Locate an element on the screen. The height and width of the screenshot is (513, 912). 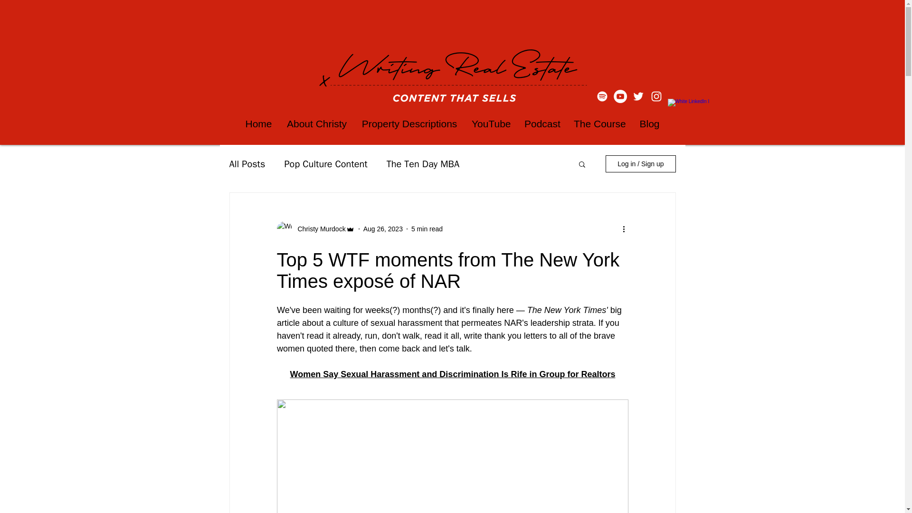
Podcast is located at coordinates (541, 123).